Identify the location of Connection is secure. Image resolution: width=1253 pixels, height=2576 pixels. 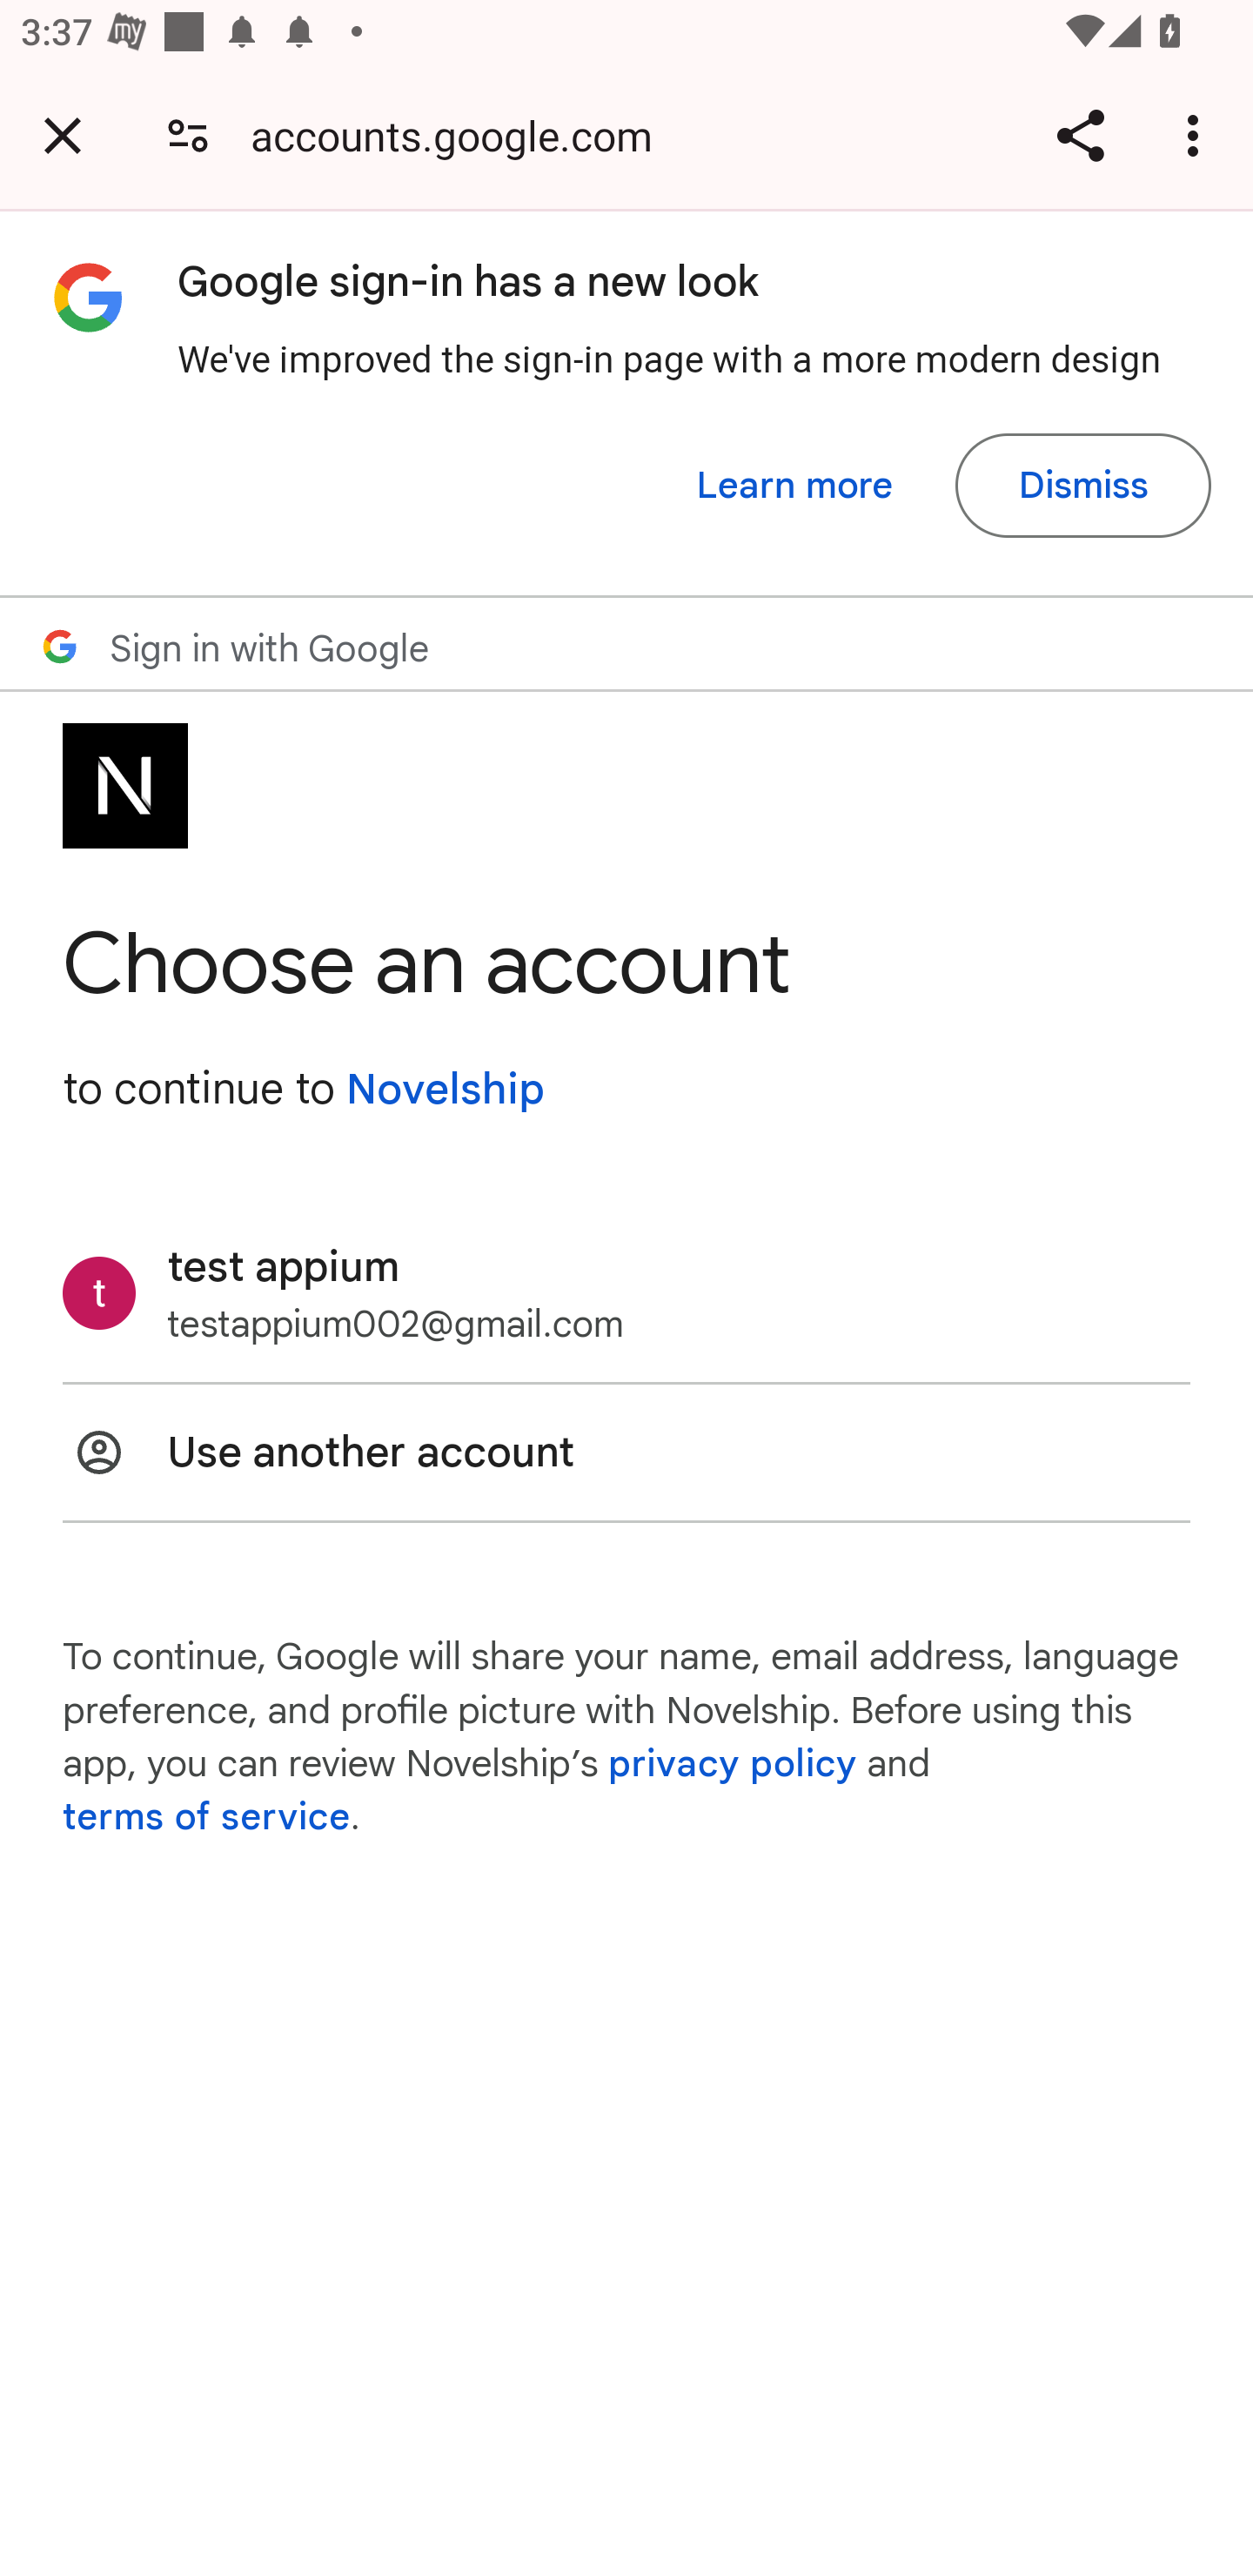
(188, 134).